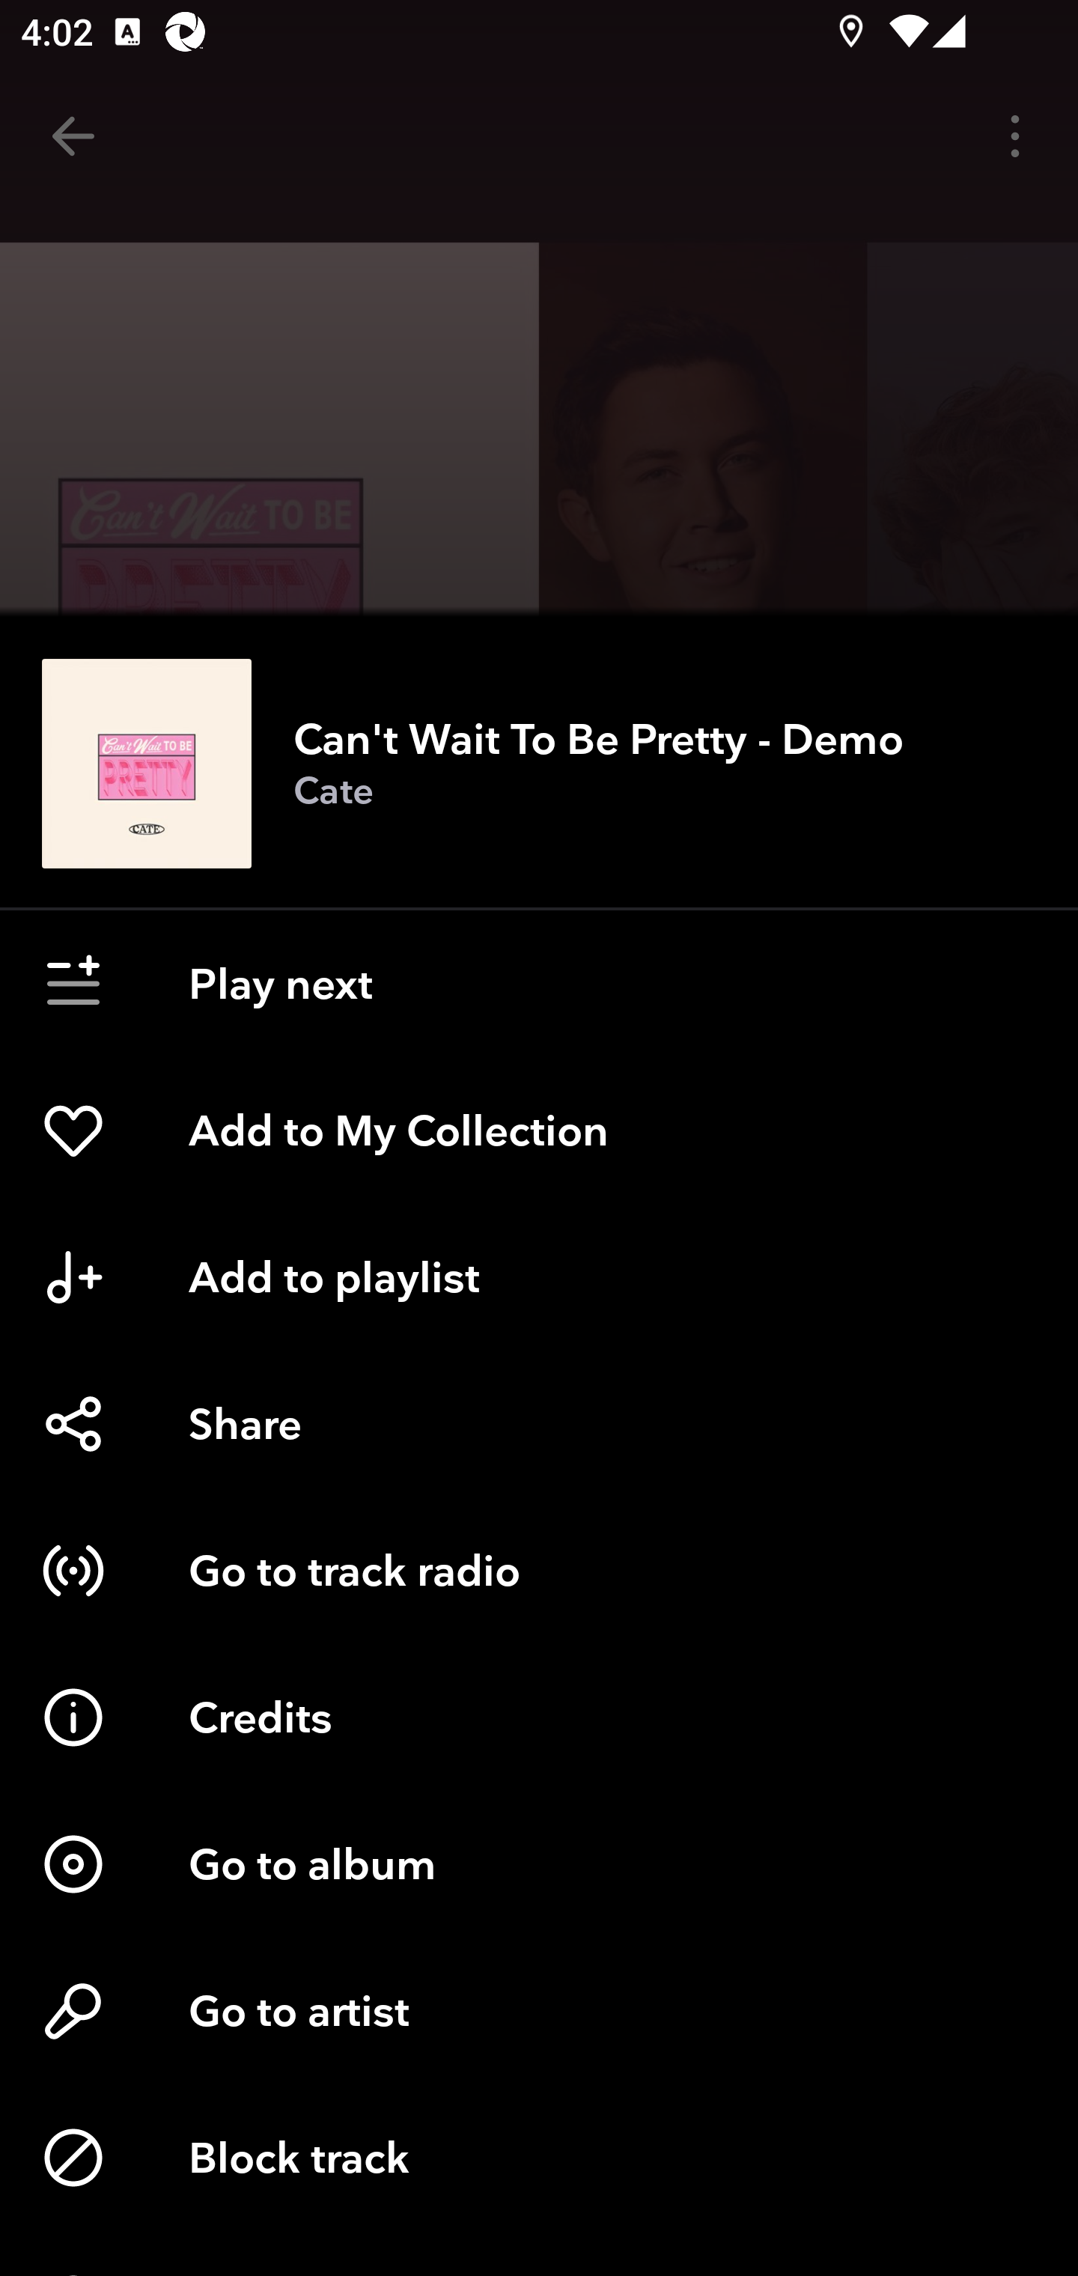  Describe the element at coordinates (539, 1717) in the screenshot. I see `Credits` at that location.